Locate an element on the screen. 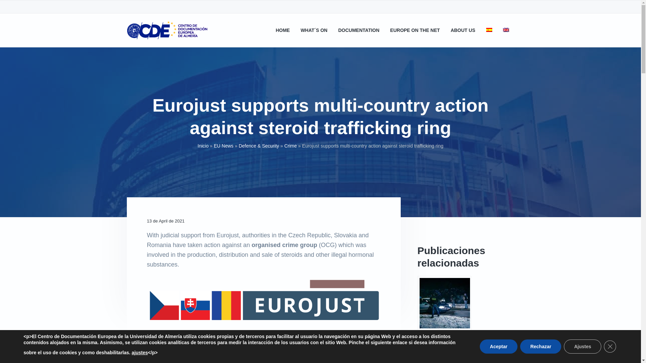 The image size is (646, 363). EUROPE ON THE NET is located at coordinates (415, 30).